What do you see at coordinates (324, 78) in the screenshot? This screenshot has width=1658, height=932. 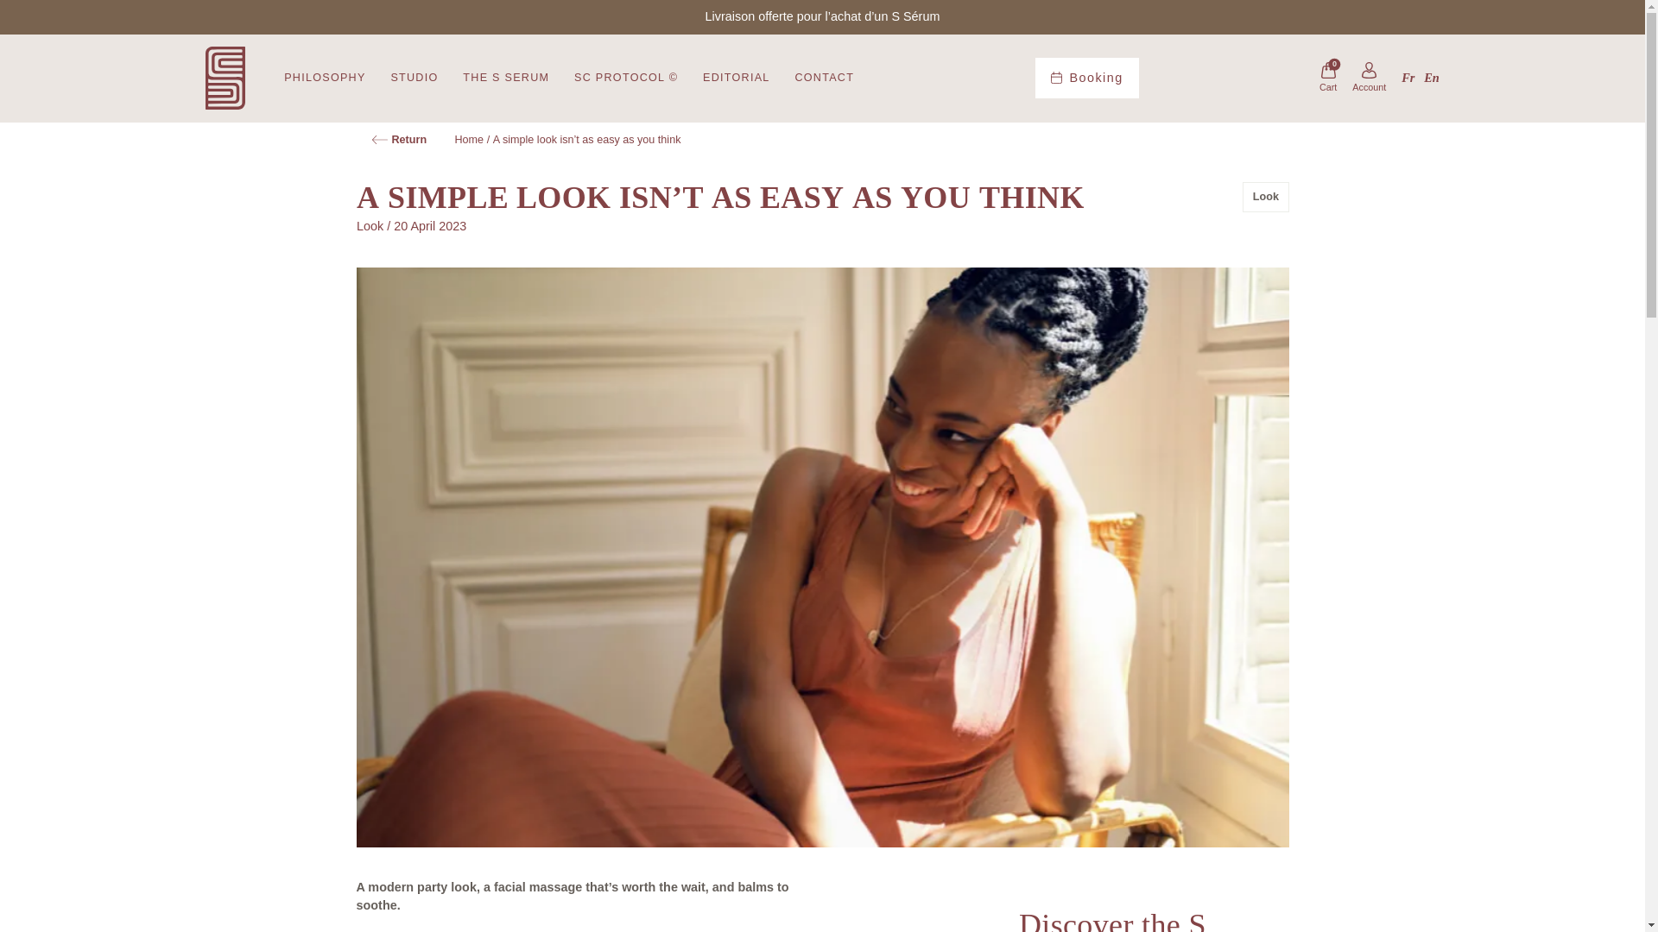 I see `PHILOSOPHY` at bounding box center [324, 78].